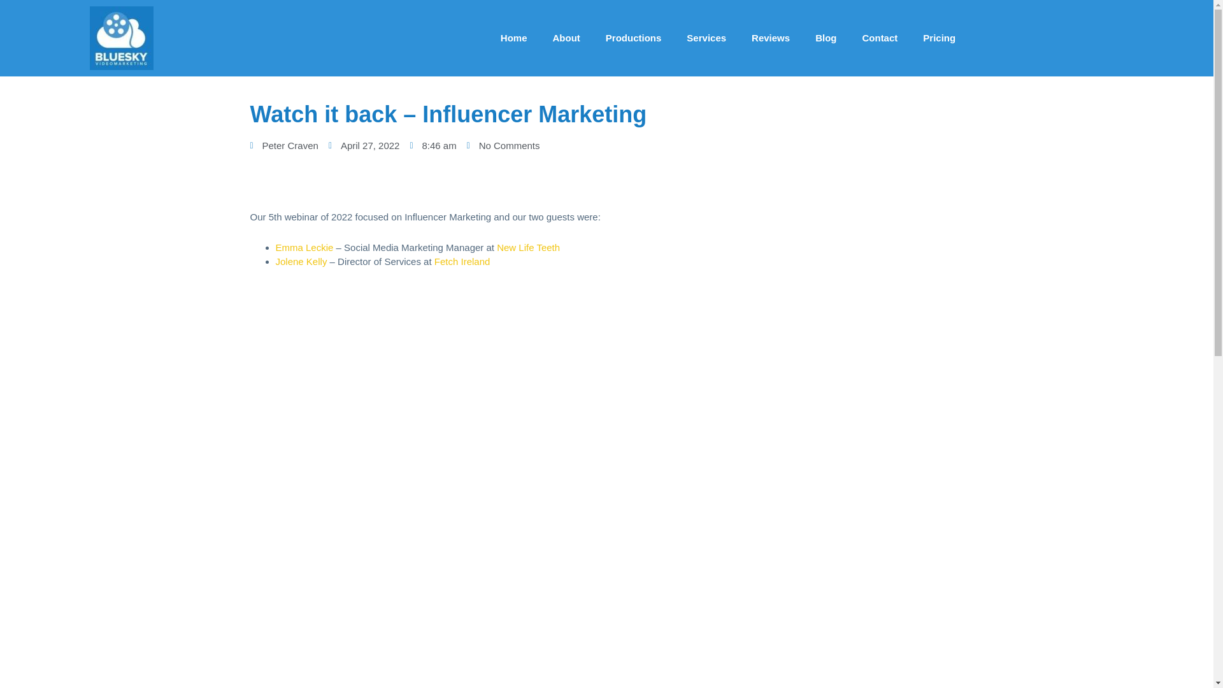 The width and height of the screenshot is (1223, 688). What do you see at coordinates (706, 38) in the screenshot?
I see `Services` at bounding box center [706, 38].